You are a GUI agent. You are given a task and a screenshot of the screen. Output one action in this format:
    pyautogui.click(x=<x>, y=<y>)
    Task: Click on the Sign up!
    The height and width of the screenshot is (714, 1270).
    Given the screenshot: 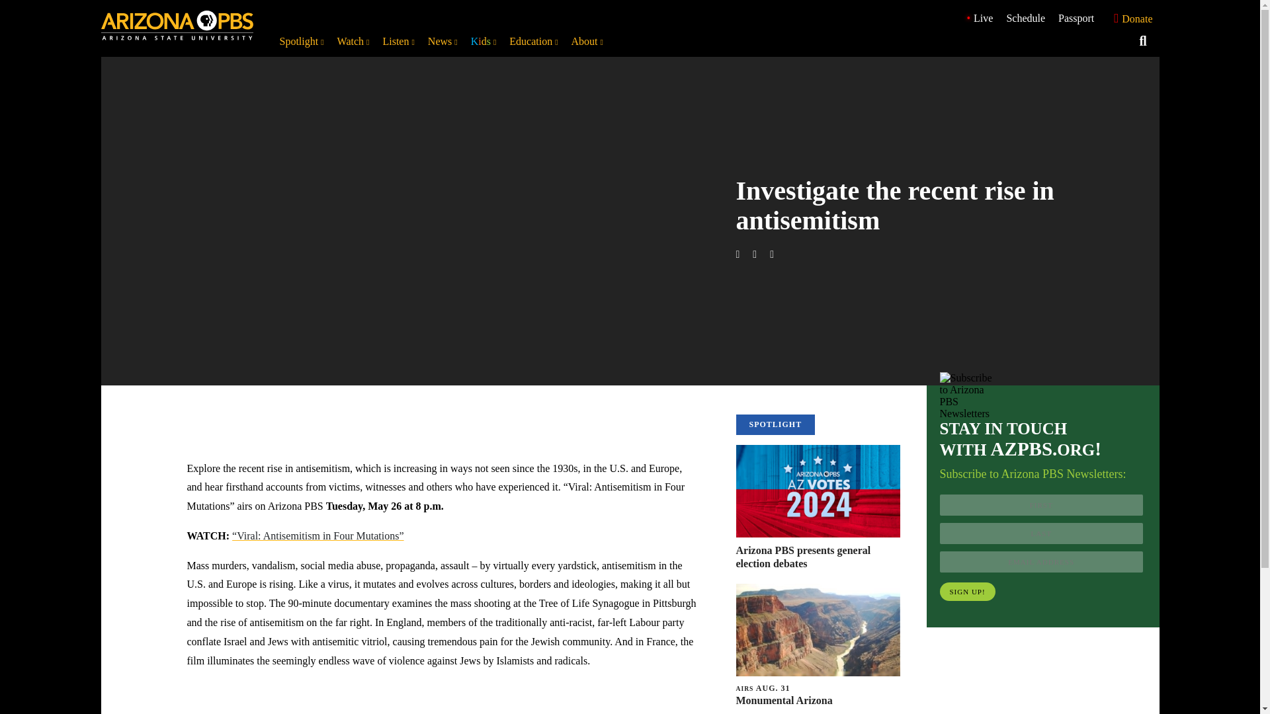 What is the action you would take?
    pyautogui.click(x=967, y=592)
    